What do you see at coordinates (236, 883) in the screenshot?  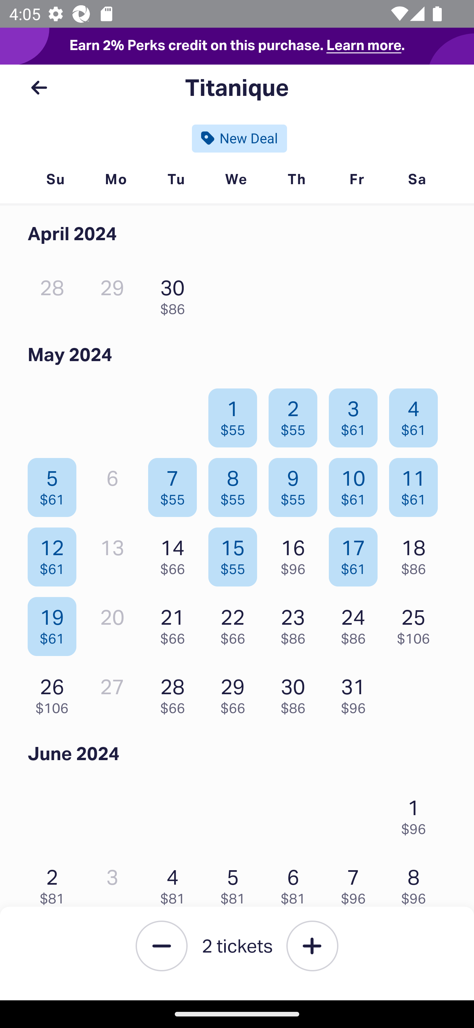 I see `5 $81` at bounding box center [236, 883].